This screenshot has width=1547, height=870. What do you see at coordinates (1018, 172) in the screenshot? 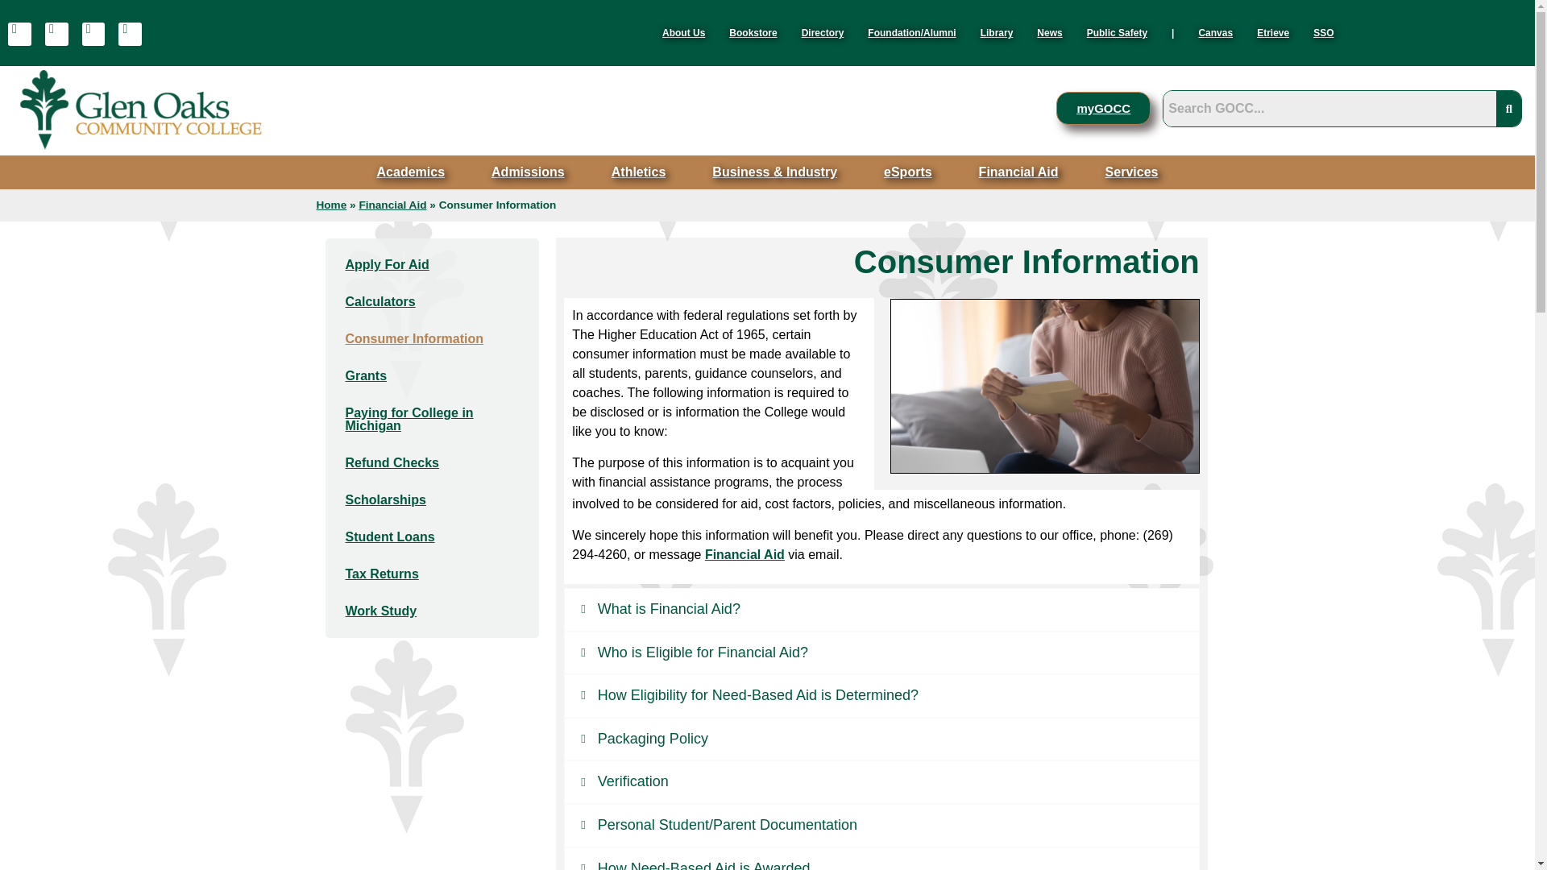
I see `Financial Aid` at bounding box center [1018, 172].